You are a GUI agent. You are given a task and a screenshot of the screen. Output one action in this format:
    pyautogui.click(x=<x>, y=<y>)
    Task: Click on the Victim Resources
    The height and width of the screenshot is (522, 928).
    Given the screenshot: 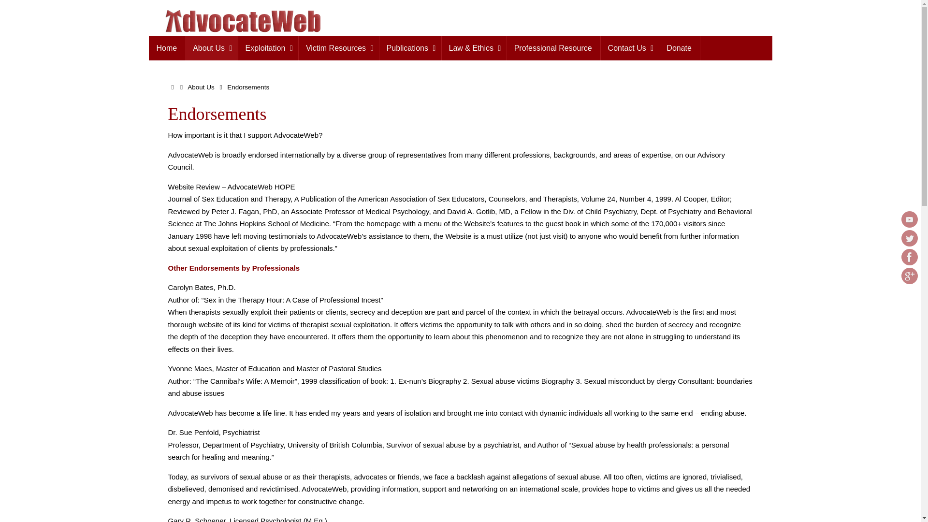 What is the action you would take?
    pyautogui.click(x=338, y=48)
    